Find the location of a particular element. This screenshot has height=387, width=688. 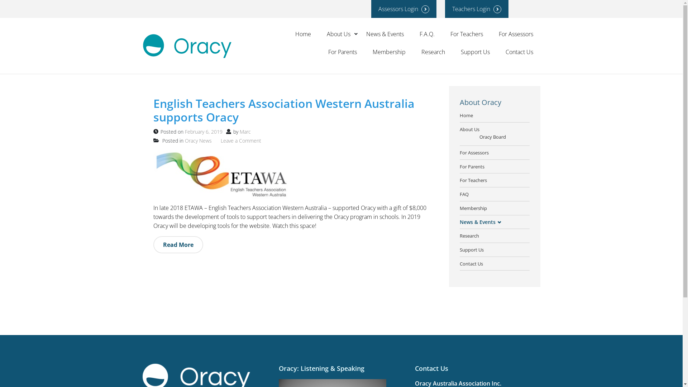

About Us is located at coordinates (469, 129).